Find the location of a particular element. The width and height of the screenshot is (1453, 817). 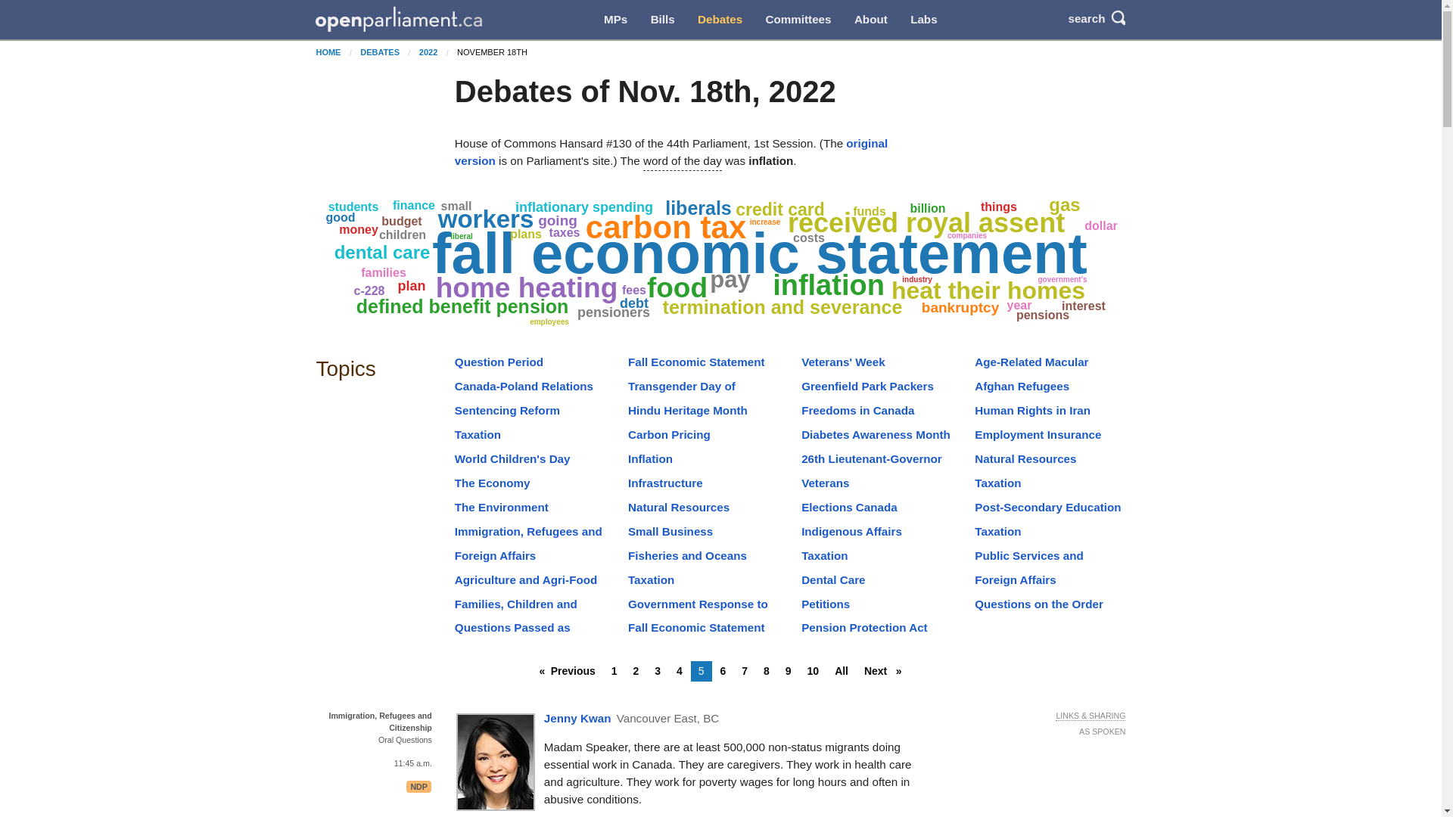

Greenfield Park Packers Football Association is located at coordinates (867, 395).